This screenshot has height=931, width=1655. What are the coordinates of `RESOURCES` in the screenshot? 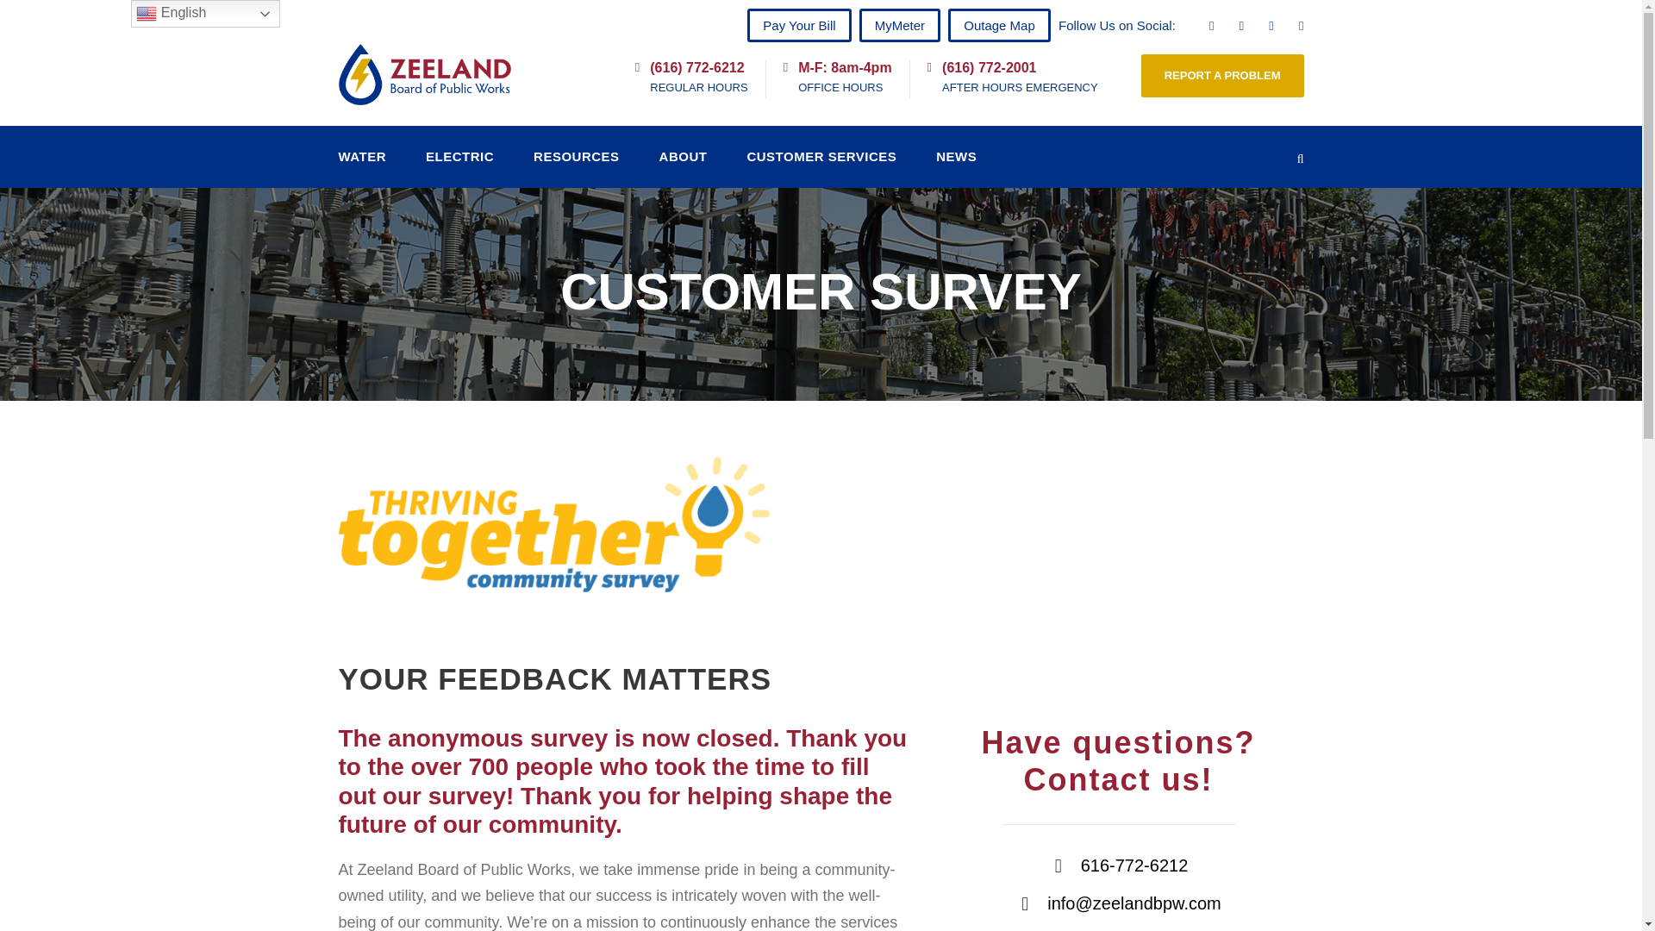 It's located at (576, 166).